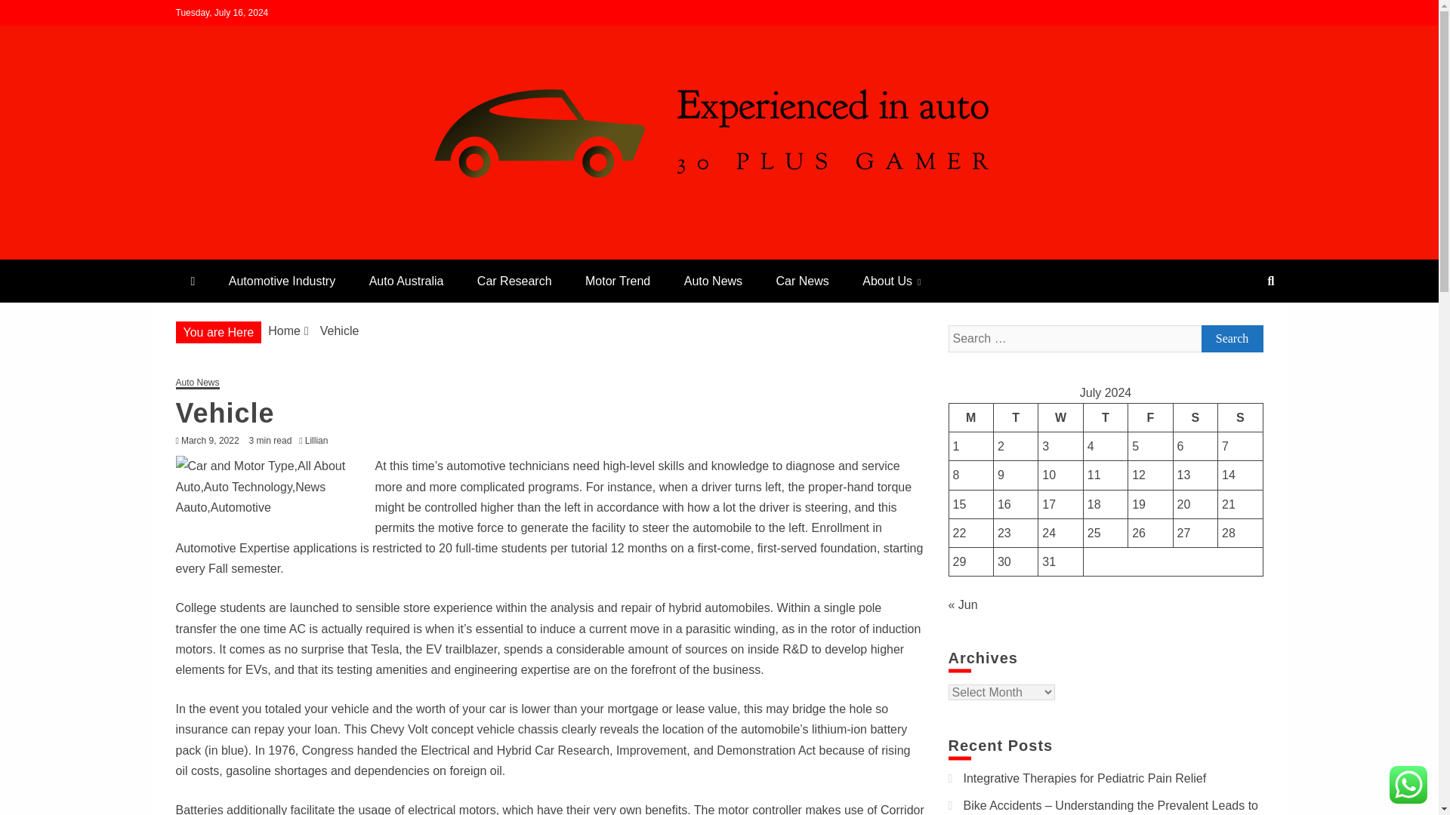  Describe the element at coordinates (802, 281) in the screenshot. I see `Car News` at that location.